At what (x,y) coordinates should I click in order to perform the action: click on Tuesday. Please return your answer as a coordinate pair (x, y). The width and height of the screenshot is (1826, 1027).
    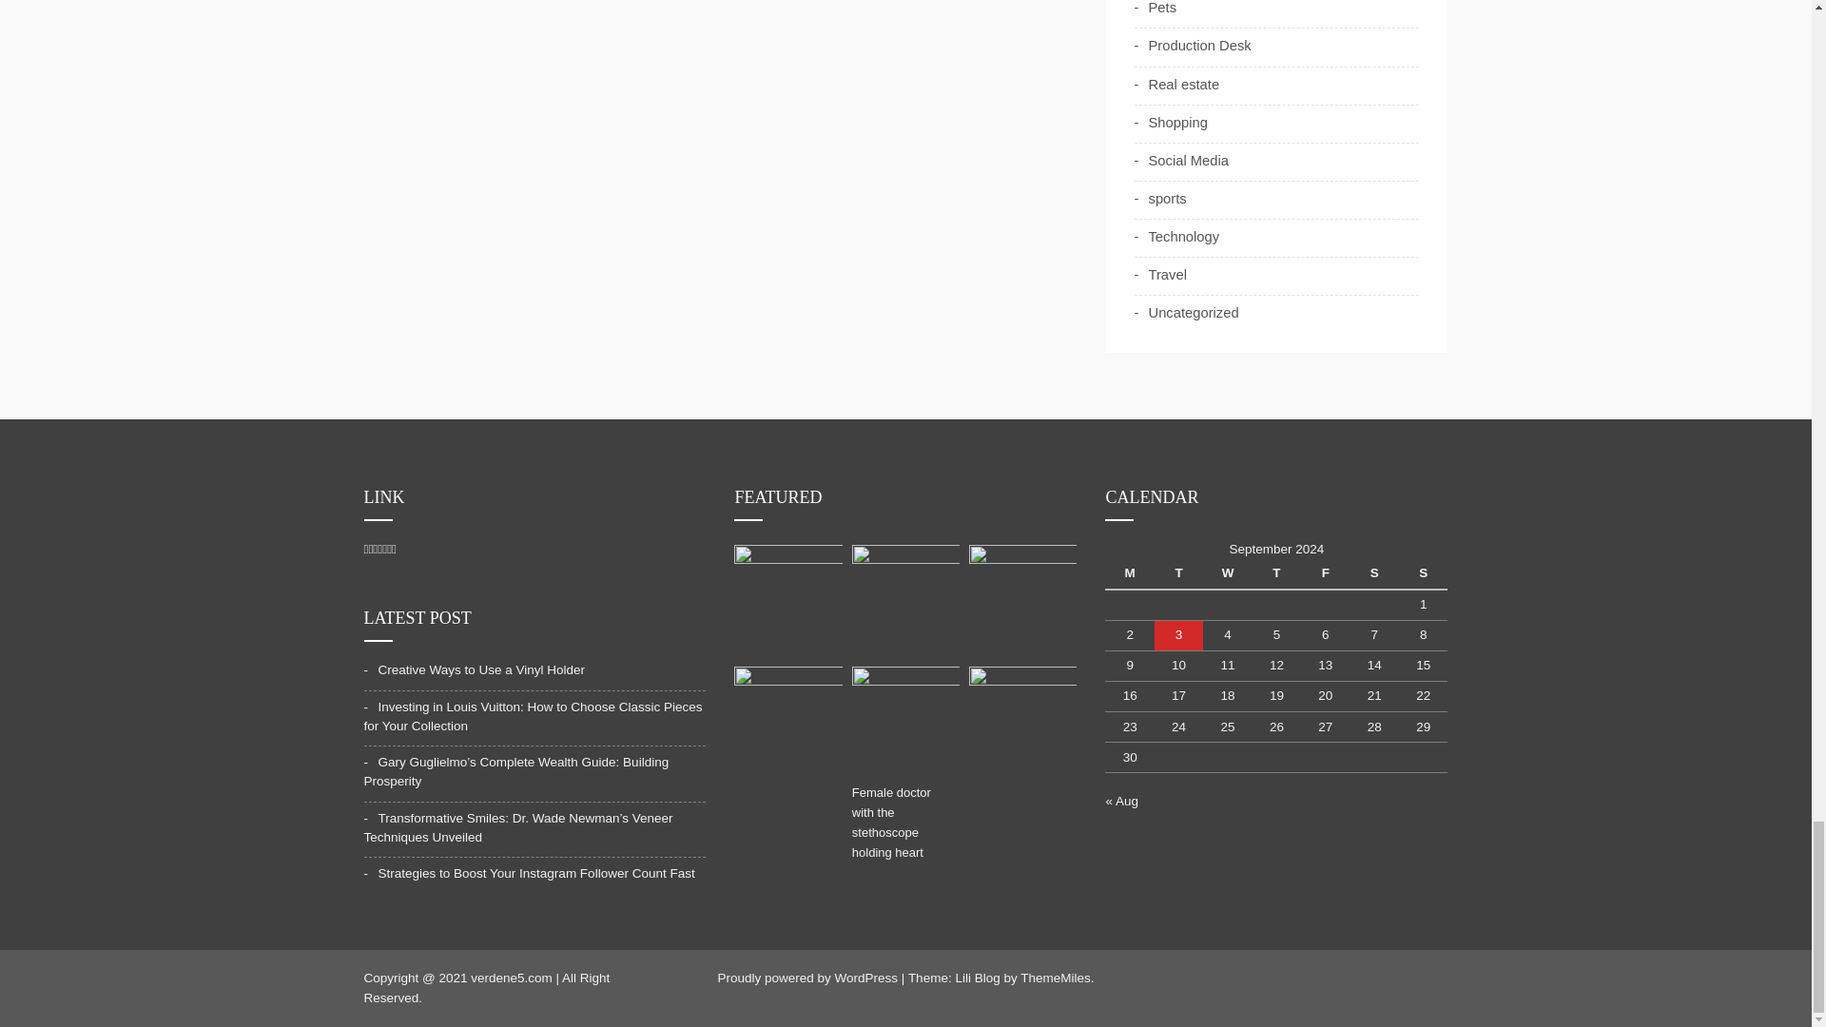
    Looking at the image, I should click on (1178, 573).